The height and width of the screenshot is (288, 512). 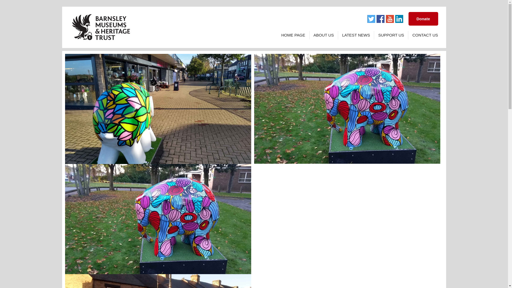 What do you see at coordinates (293, 35) in the screenshot?
I see `HOME PAGE` at bounding box center [293, 35].